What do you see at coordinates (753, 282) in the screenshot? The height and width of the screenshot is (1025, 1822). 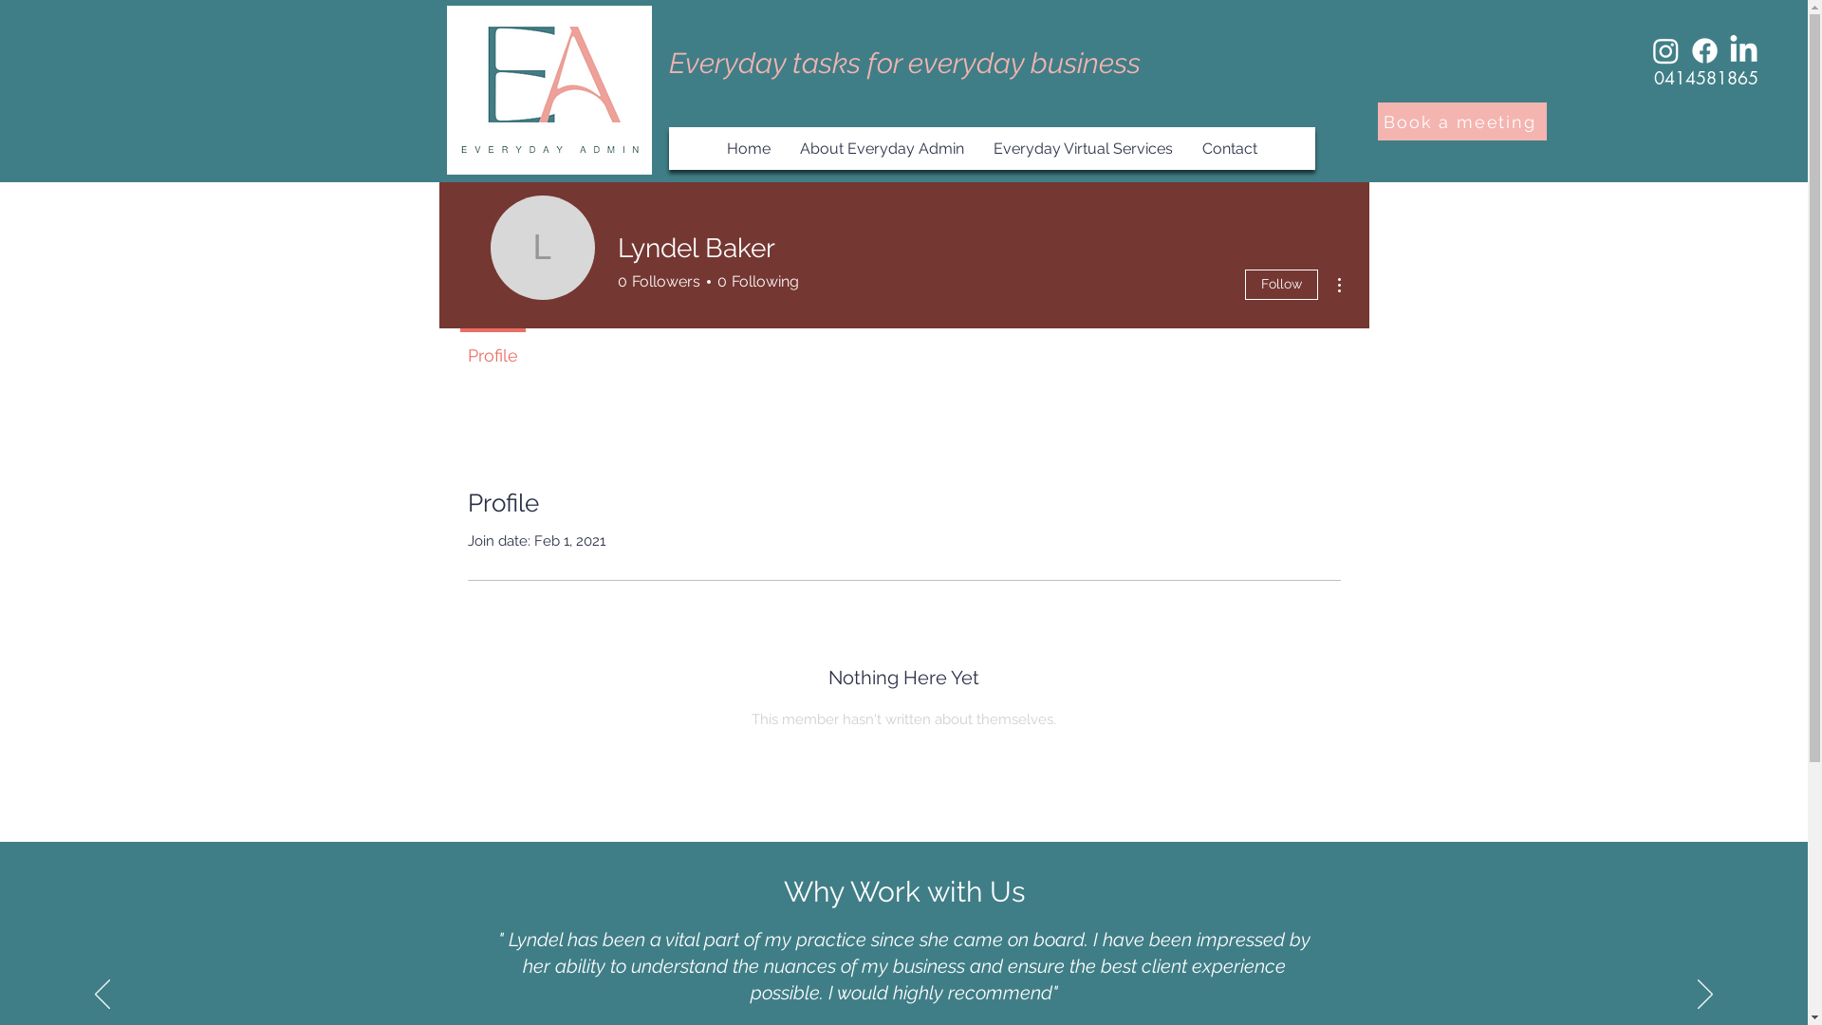 I see `0
Following` at bounding box center [753, 282].